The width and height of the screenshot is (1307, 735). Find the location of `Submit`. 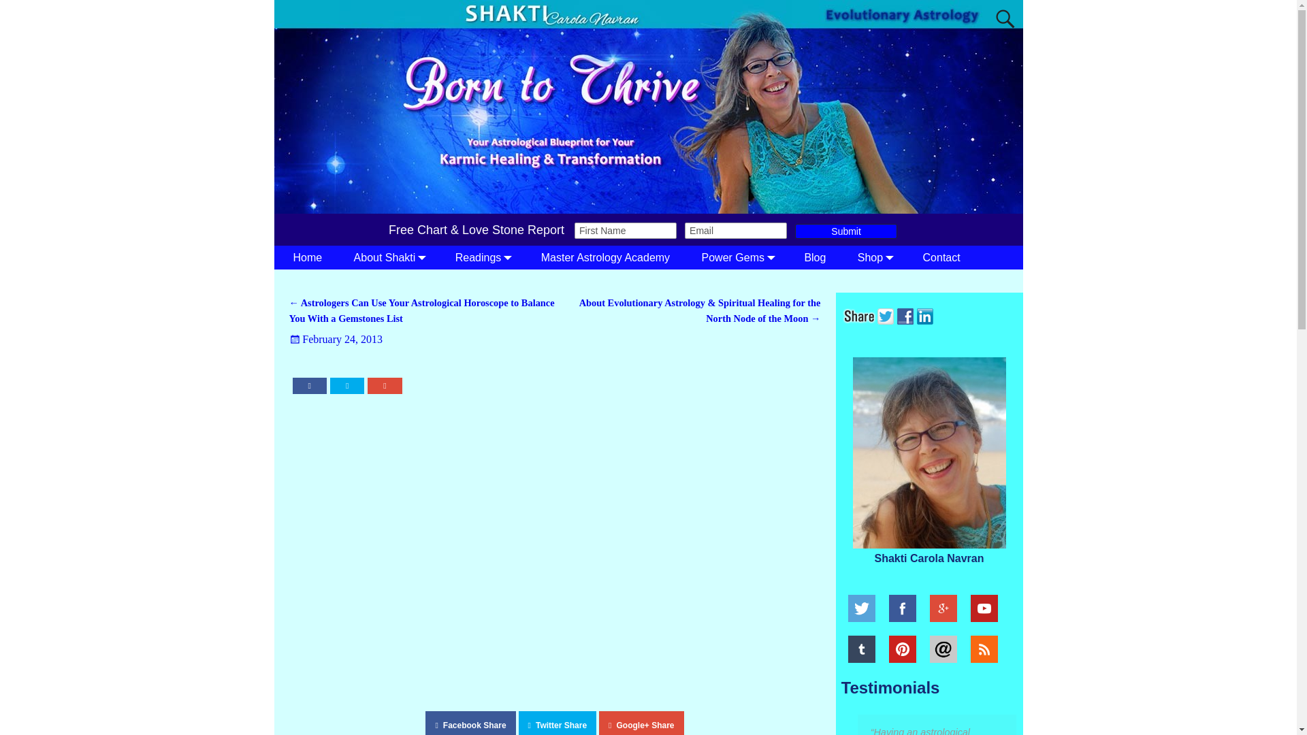

Submit is located at coordinates (845, 231).